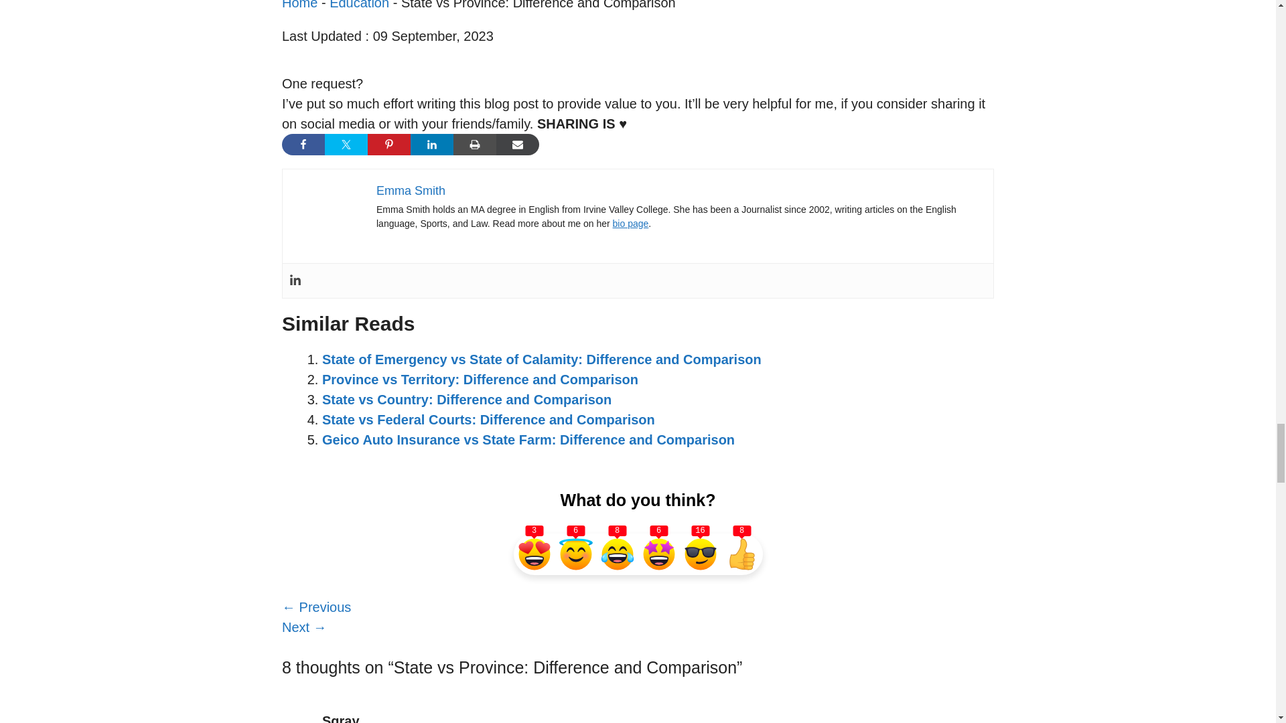 This screenshot has width=1286, height=723. Describe the element at coordinates (346, 145) in the screenshot. I see `Share on Twitter` at that location.